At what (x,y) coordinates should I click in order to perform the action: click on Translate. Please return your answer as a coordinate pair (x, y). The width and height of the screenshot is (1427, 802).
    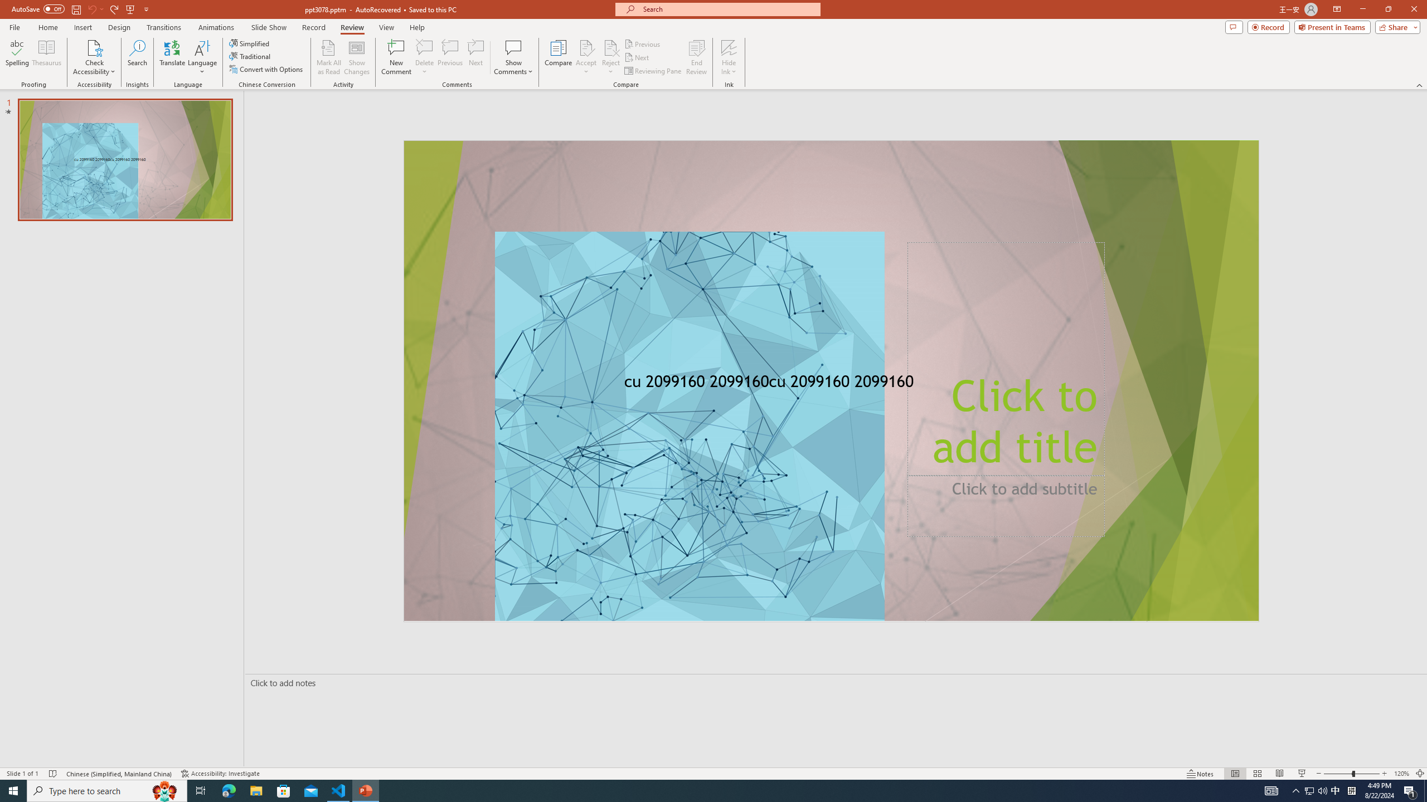
    Looking at the image, I should click on (173, 57).